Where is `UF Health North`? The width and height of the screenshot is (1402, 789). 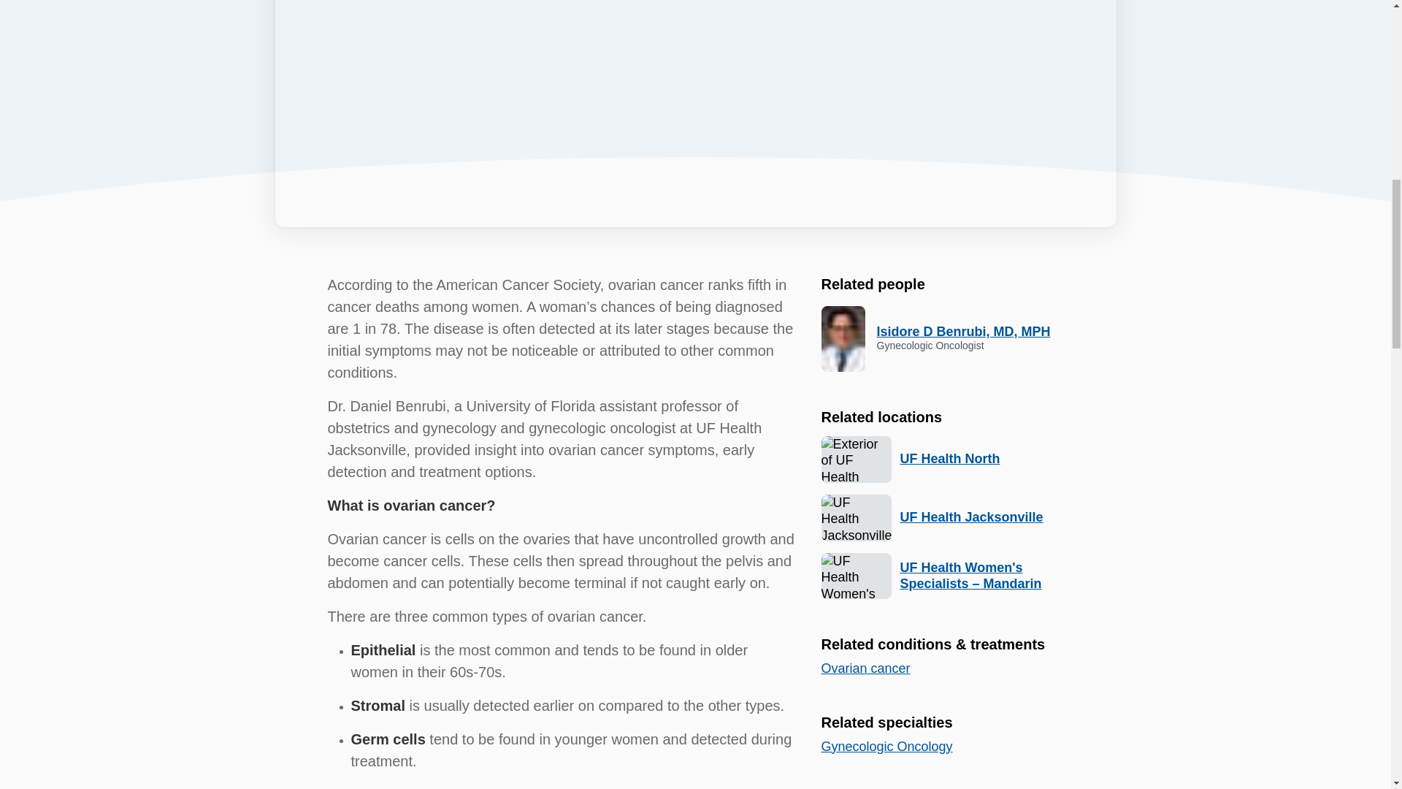
UF Health North is located at coordinates (949, 459).